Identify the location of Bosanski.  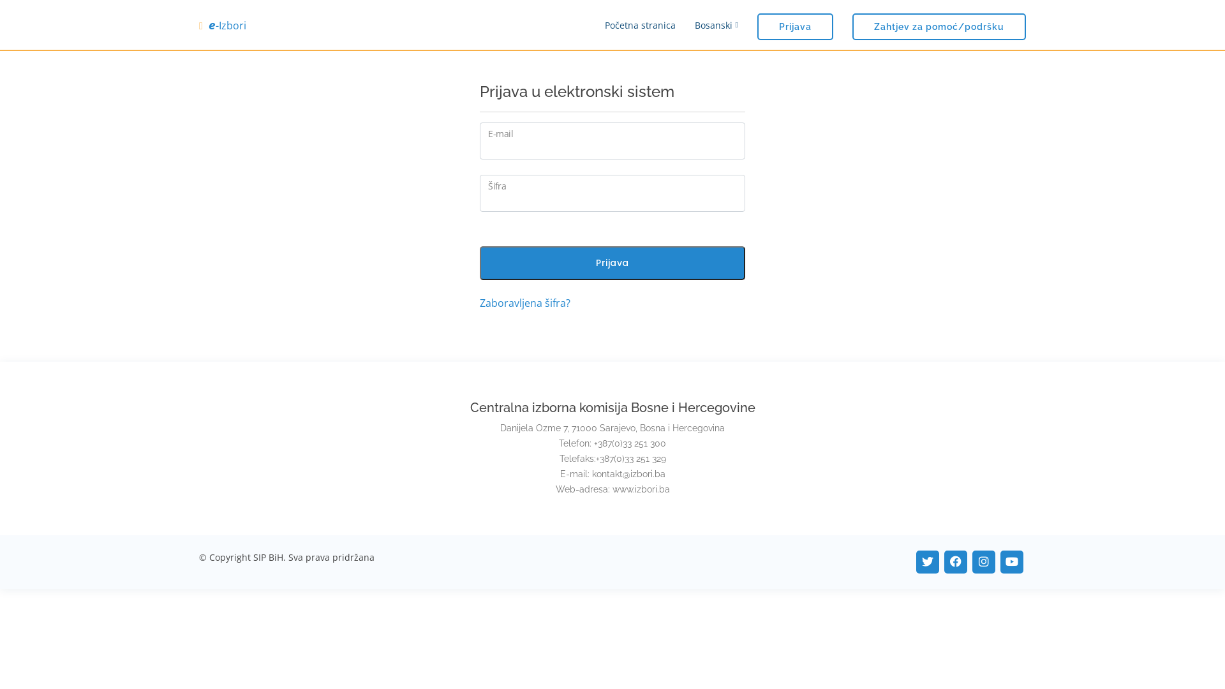
(707, 24).